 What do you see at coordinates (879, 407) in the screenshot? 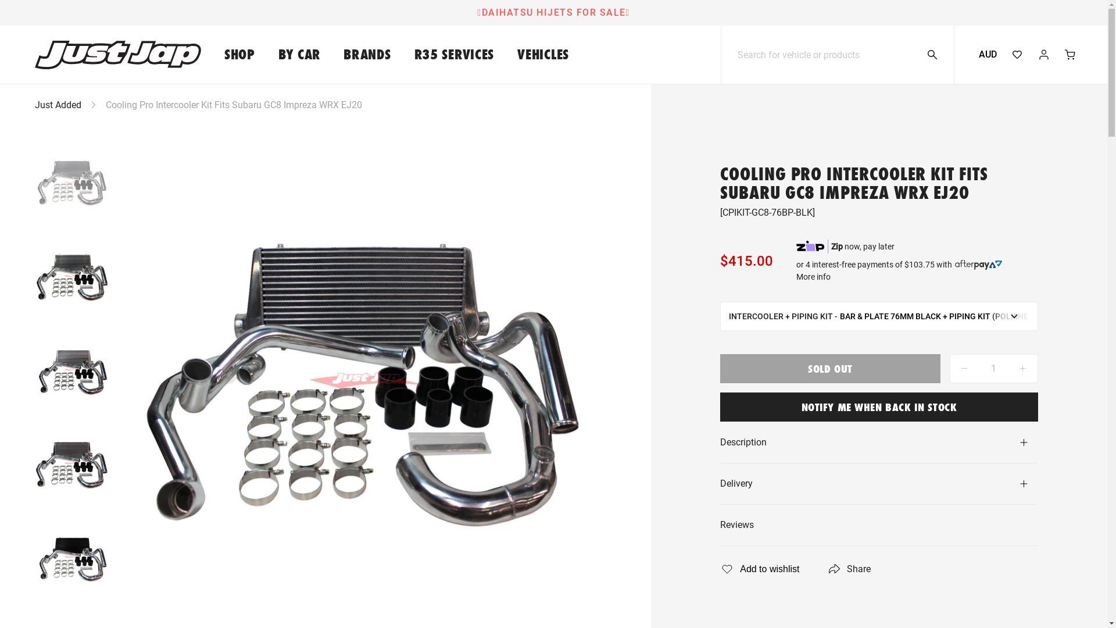
I see `NOTIFY ME WHEN BACK IN STOCK` at bounding box center [879, 407].